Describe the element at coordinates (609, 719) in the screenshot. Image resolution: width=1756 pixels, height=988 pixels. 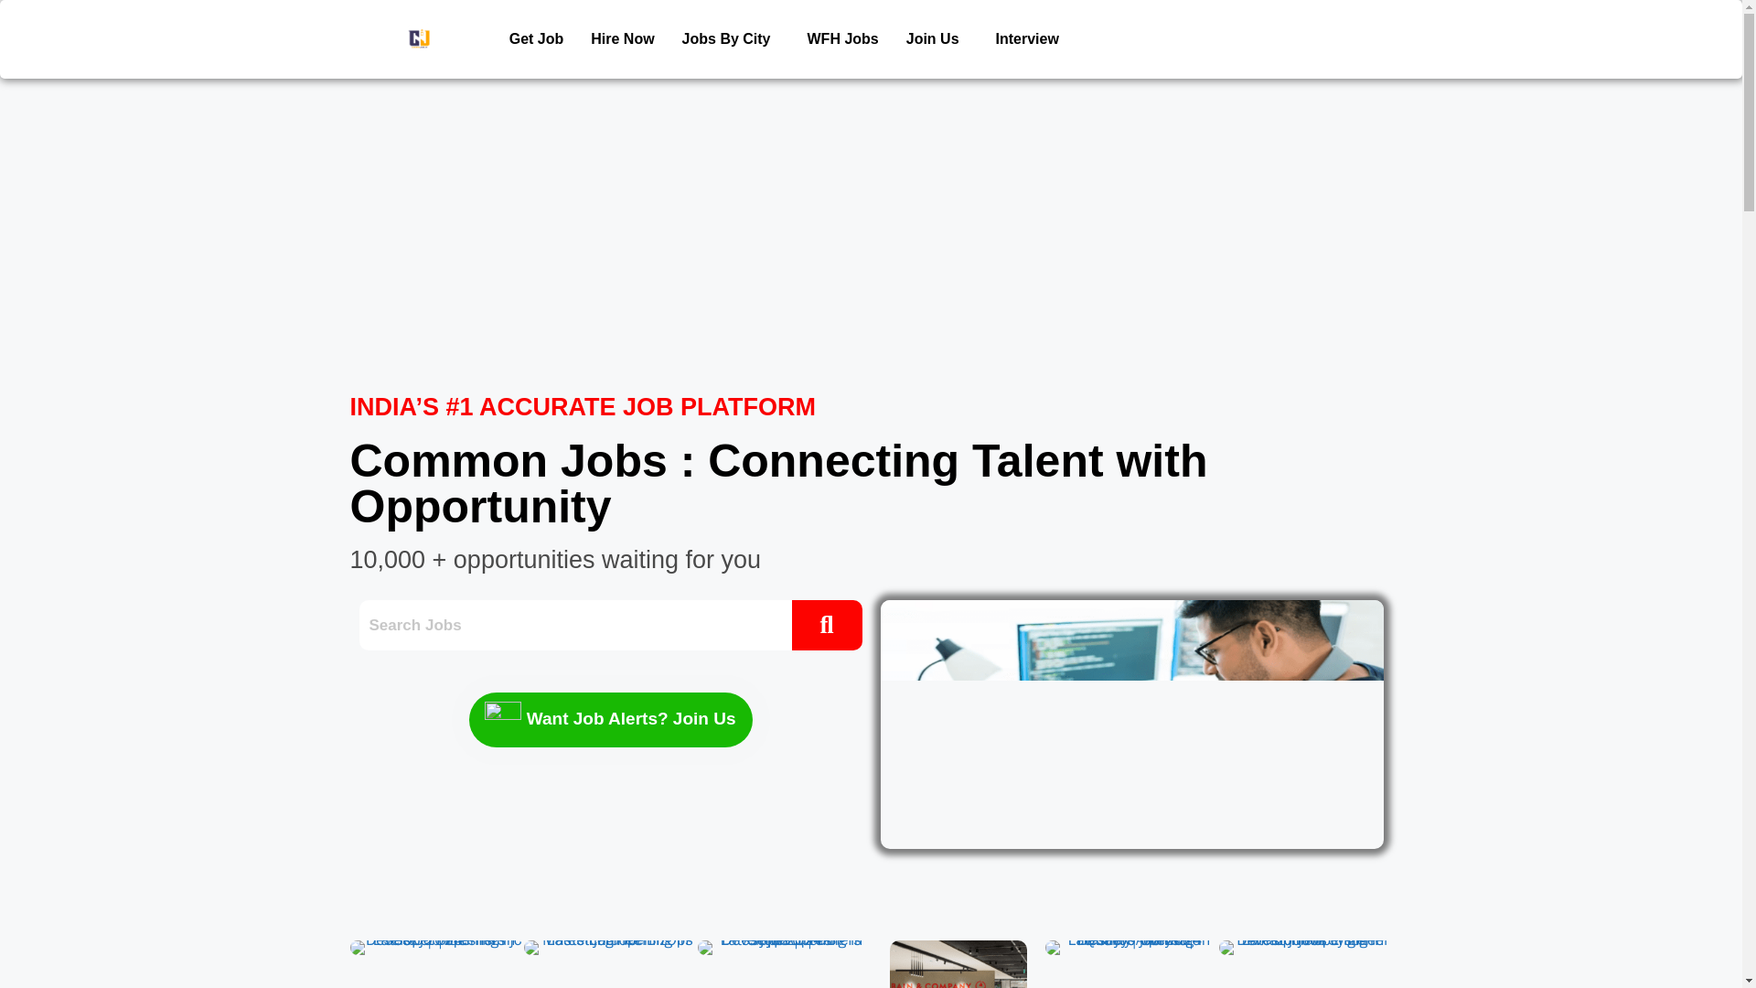
I see `Want Job Alerts? Join Us` at that location.